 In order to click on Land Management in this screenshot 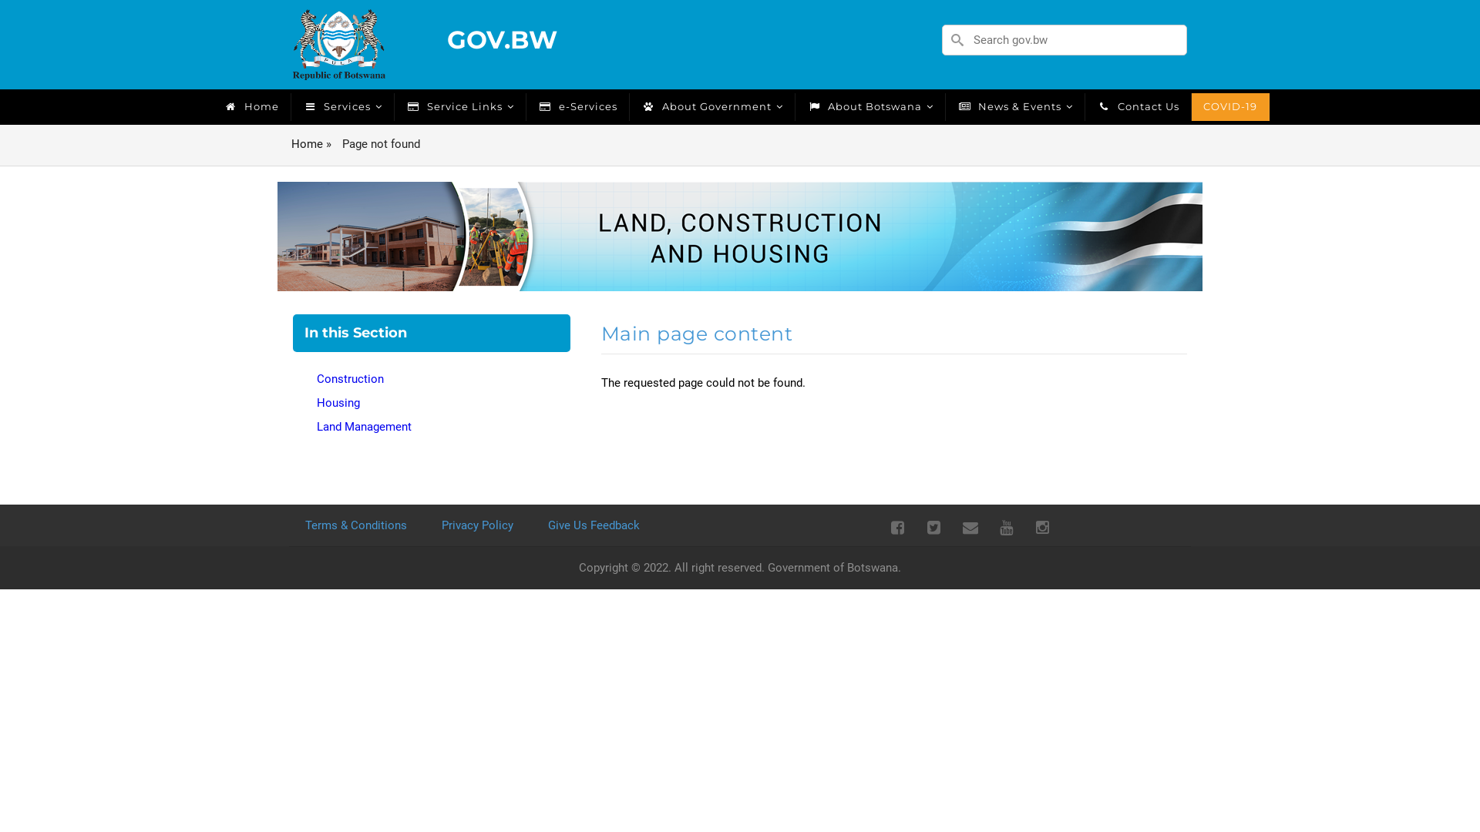, I will do `click(432, 427)`.